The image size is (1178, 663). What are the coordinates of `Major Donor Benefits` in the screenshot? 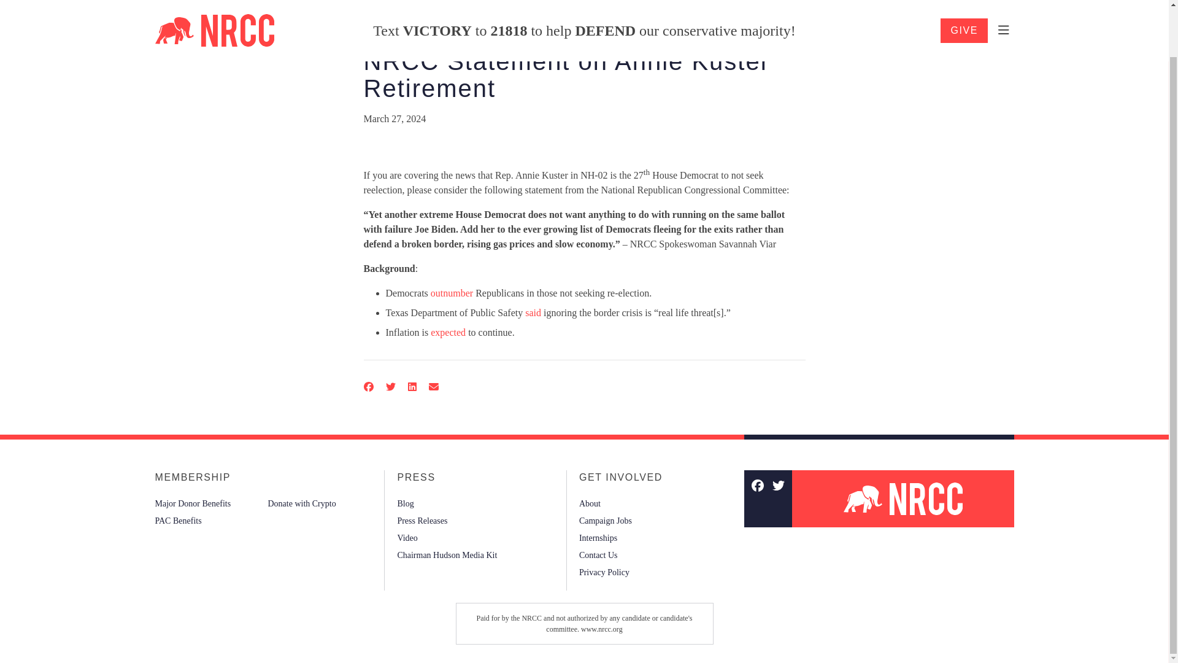 It's located at (193, 503).